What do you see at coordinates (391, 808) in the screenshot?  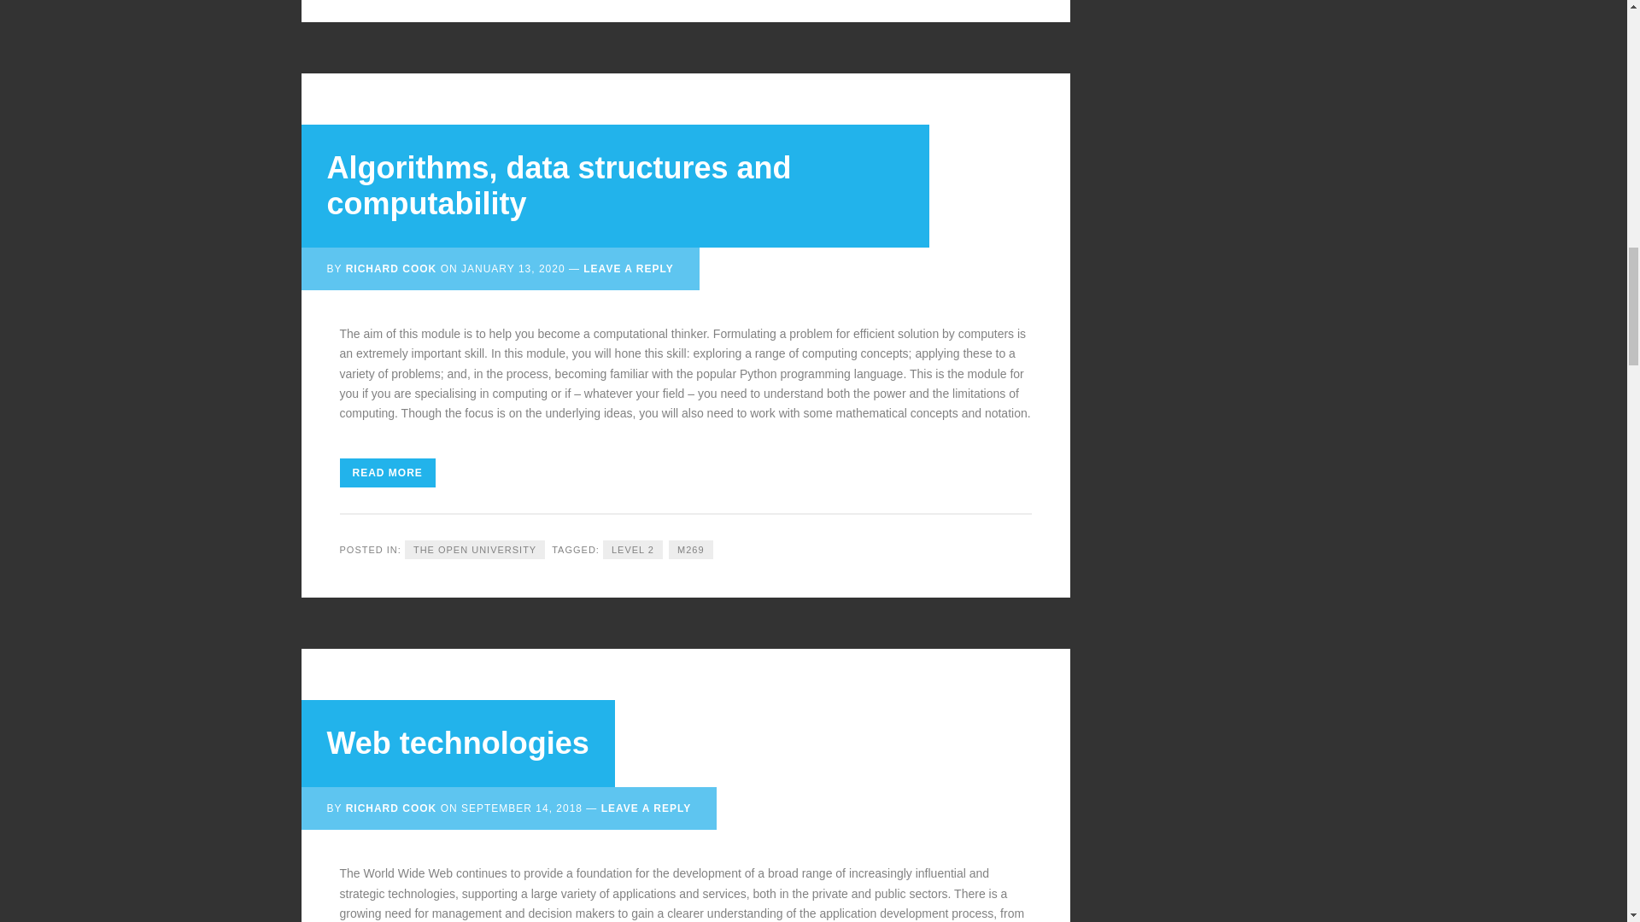 I see `RICHARD COOK` at bounding box center [391, 808].